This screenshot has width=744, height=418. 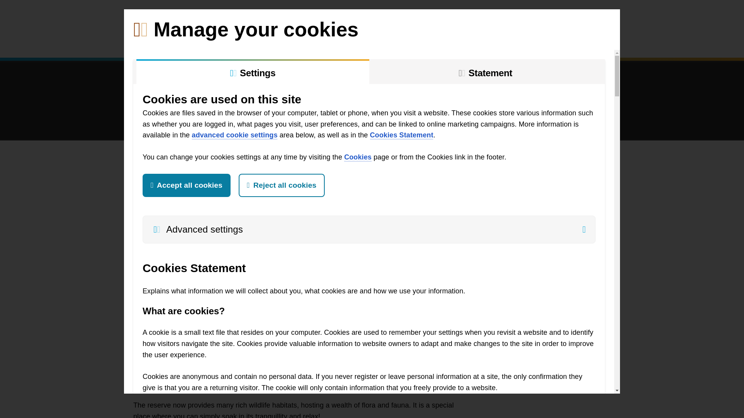 What do you see at coordinates (182, 43) in the screenshot?
I see `Volunteering` at bounding box center [182, 43].